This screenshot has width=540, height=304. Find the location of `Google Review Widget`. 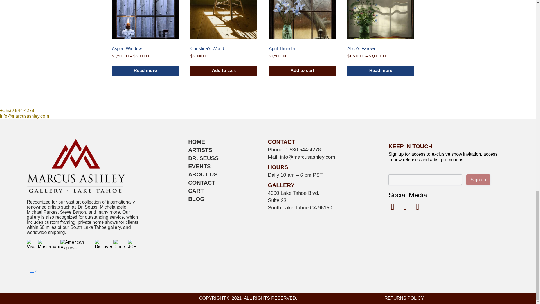

Google Review Widget is located at coordinates (32, 267).